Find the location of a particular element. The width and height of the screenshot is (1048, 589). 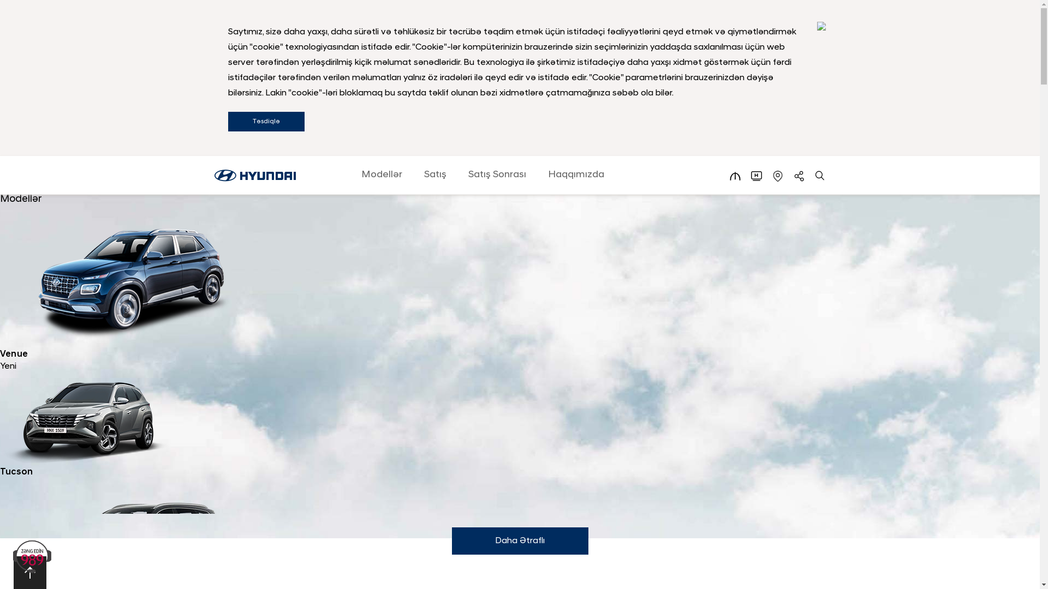

hyundai is located at coordinates (254, 176).